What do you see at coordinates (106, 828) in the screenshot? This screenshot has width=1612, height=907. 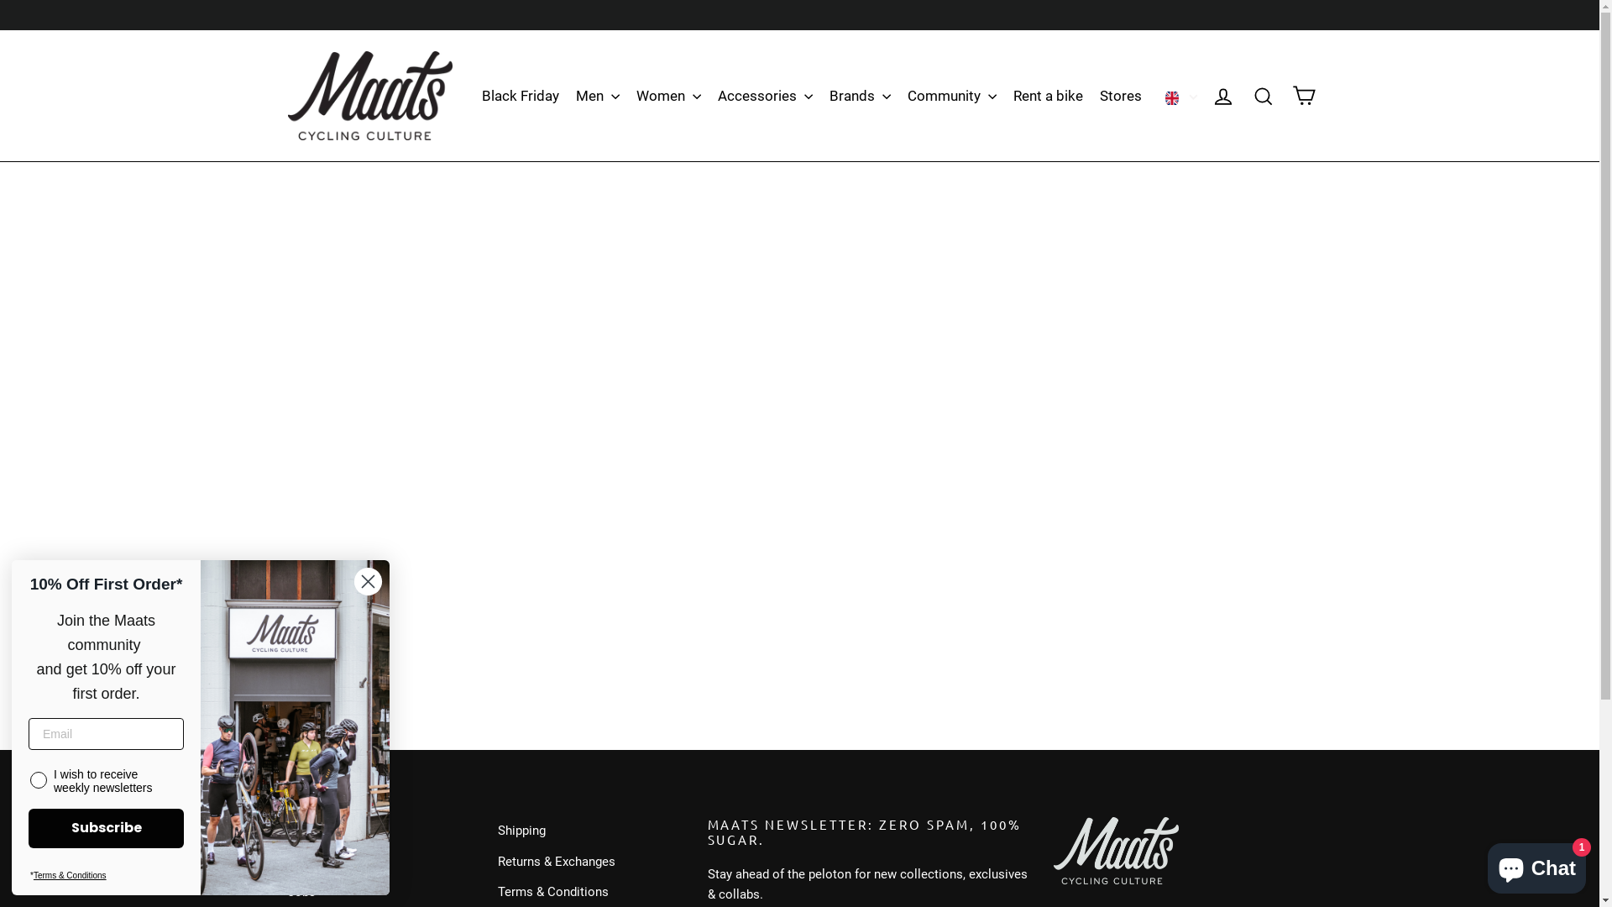 I see `Subscribe` at bounding box center [106, 828].